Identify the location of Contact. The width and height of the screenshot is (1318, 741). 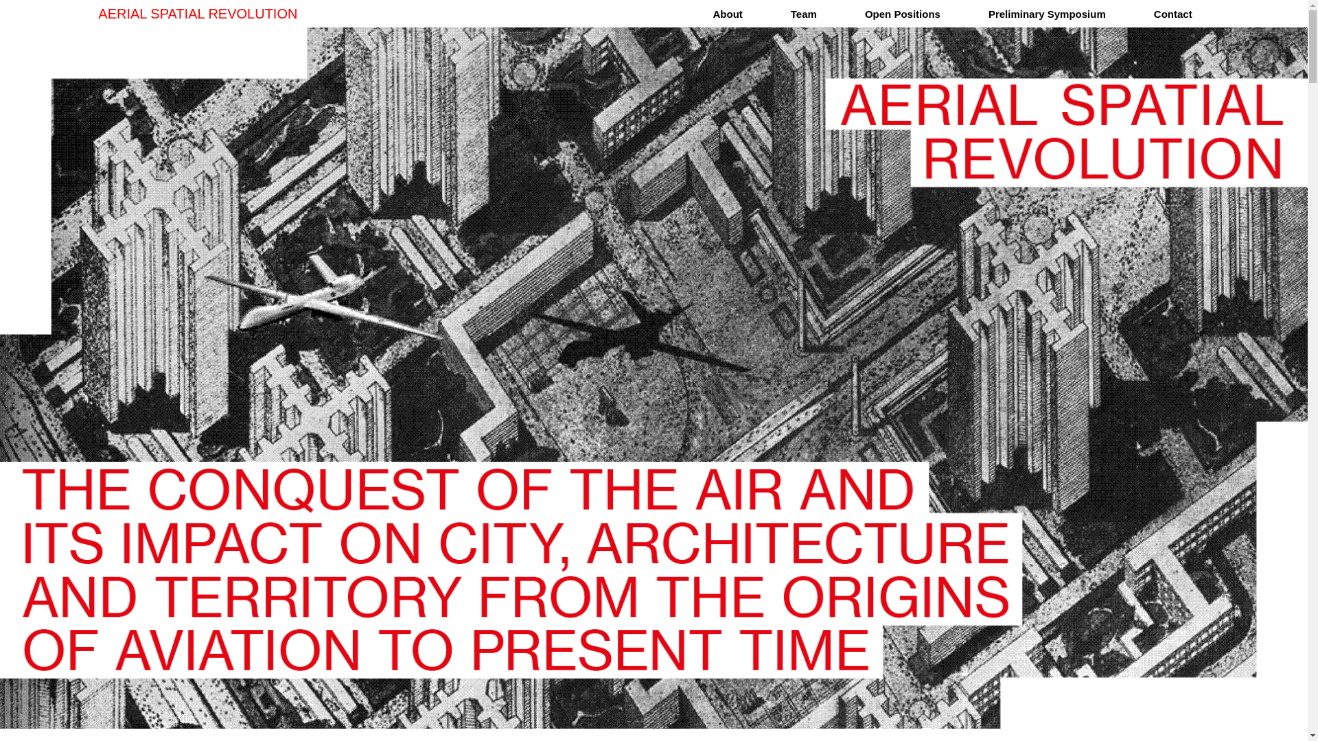
(1173, 14).